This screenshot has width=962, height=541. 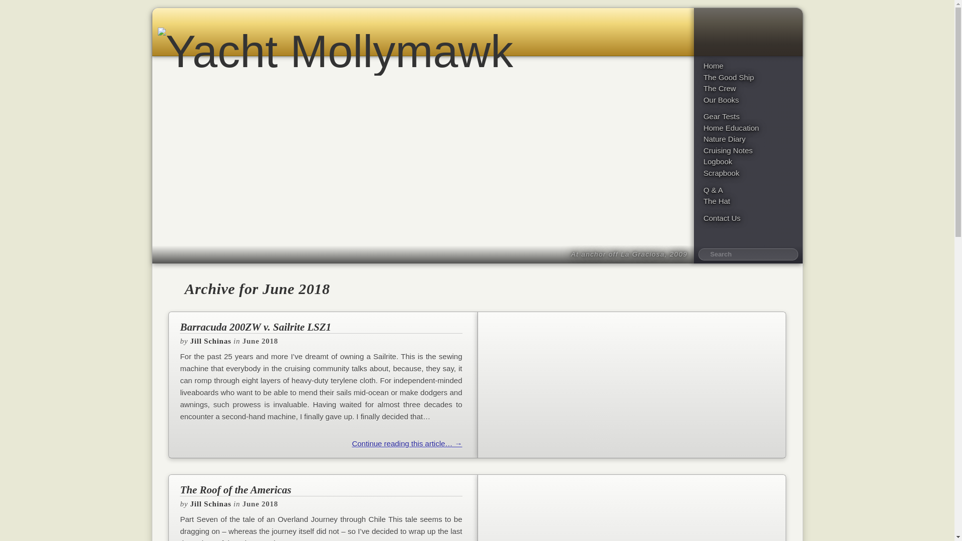 What do you see at coordinates (211, 341) in the screenshot?
I see `Jill Schinas` at bounding box center [211, 341].